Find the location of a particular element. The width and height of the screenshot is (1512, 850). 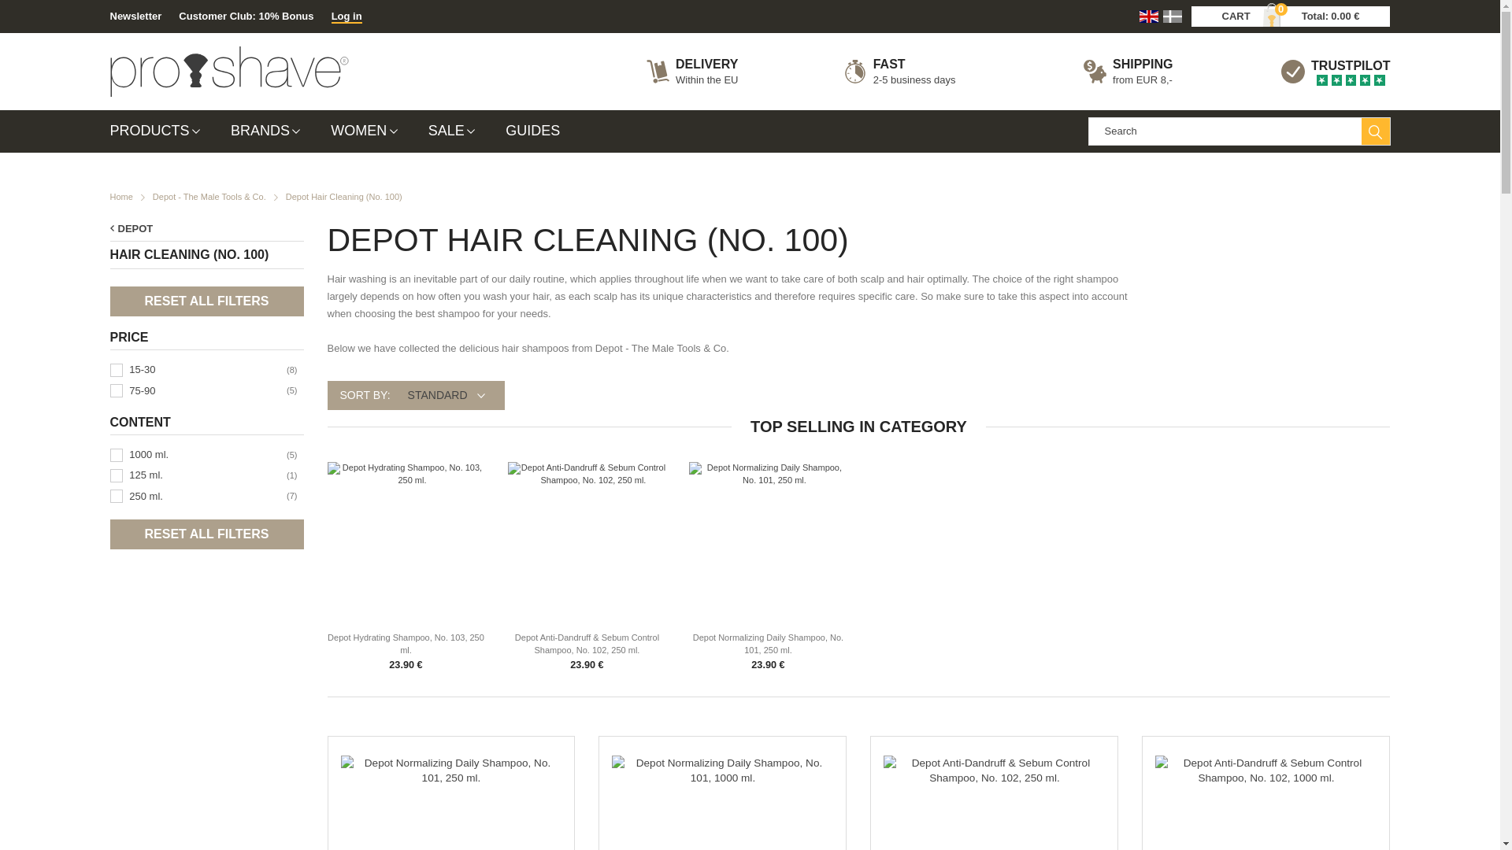

English is located at coordinates (1148, 17).